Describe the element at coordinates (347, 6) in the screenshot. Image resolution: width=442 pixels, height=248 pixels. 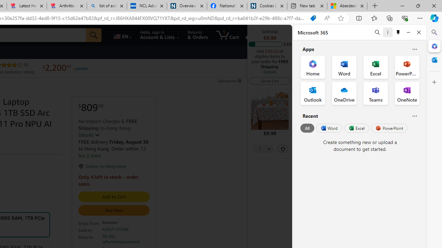
I see `Aberdeen, Hong Kong SAR hourly forecast | Microsoft Weather` at that location.